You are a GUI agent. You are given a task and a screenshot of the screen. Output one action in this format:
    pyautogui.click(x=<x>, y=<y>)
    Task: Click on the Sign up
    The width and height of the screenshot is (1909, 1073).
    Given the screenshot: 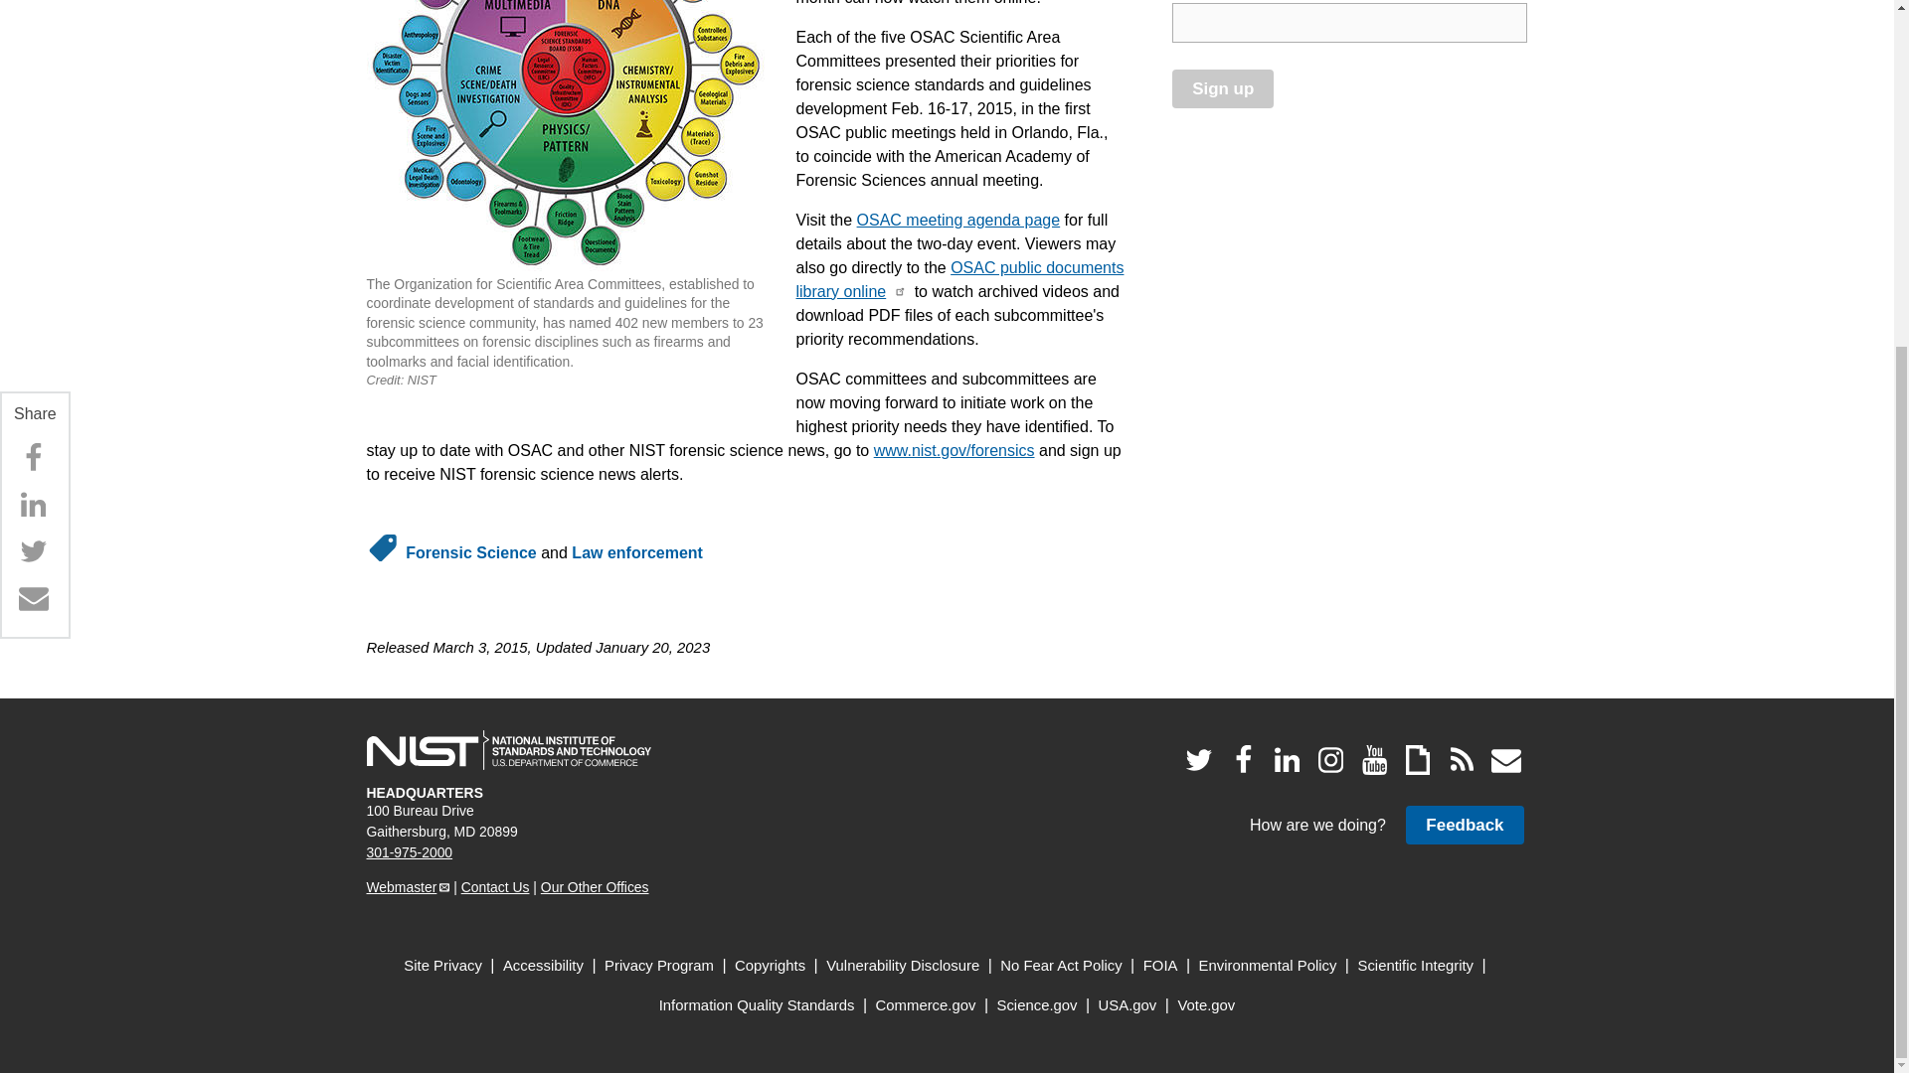 What is the action you would take?
    pyautogui.click(x=1222, y=89)
    